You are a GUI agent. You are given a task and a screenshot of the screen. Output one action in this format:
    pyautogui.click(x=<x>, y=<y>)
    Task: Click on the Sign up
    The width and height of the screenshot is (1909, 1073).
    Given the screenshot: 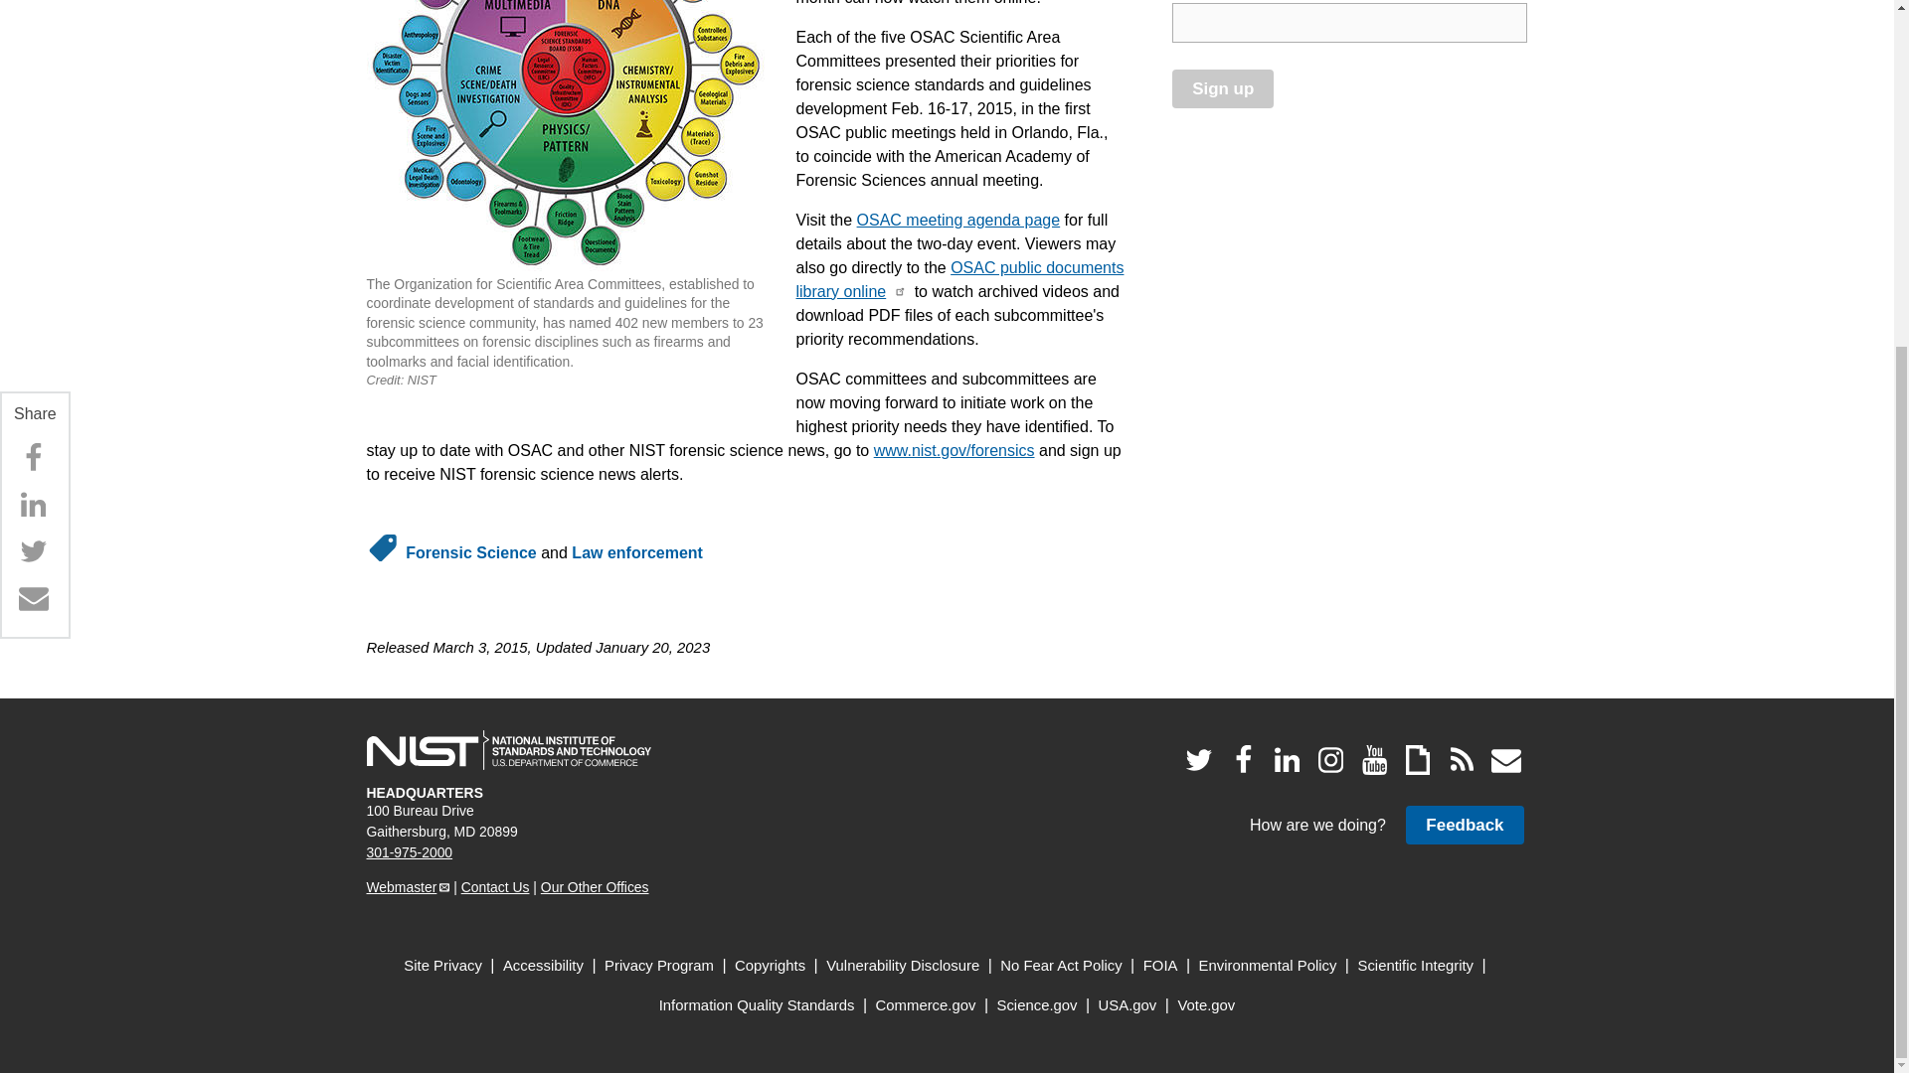 What is the action you would take?
    pyautogui.click(x=1222, y=89)
    